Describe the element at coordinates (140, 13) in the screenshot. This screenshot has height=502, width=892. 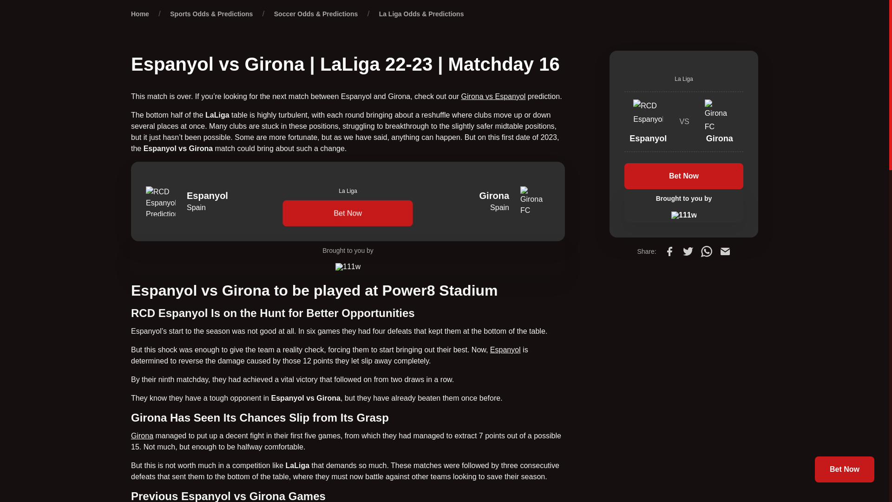
I see `Home` at that location.